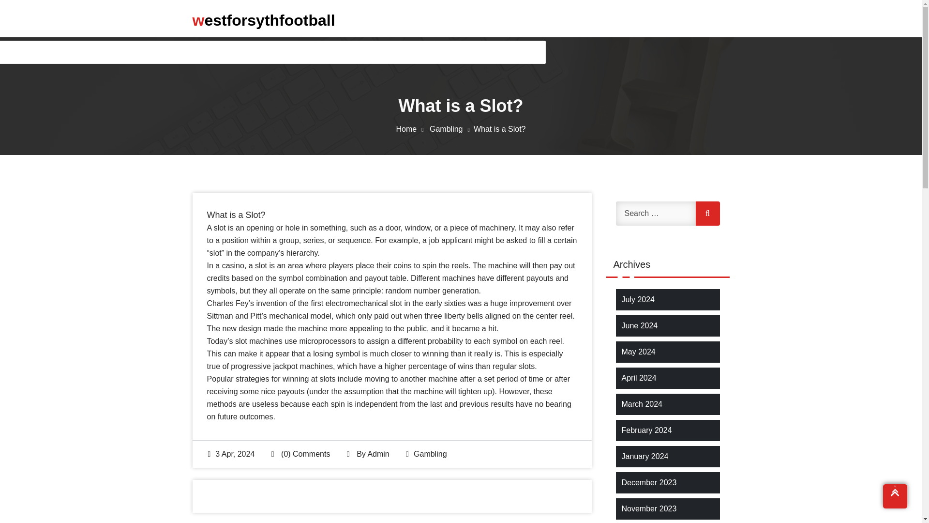 The image size is (929, 523). What do you see at coordinates (640, 325) in the screenshot?
I see `June 2024` at bounding box center [640, 325].